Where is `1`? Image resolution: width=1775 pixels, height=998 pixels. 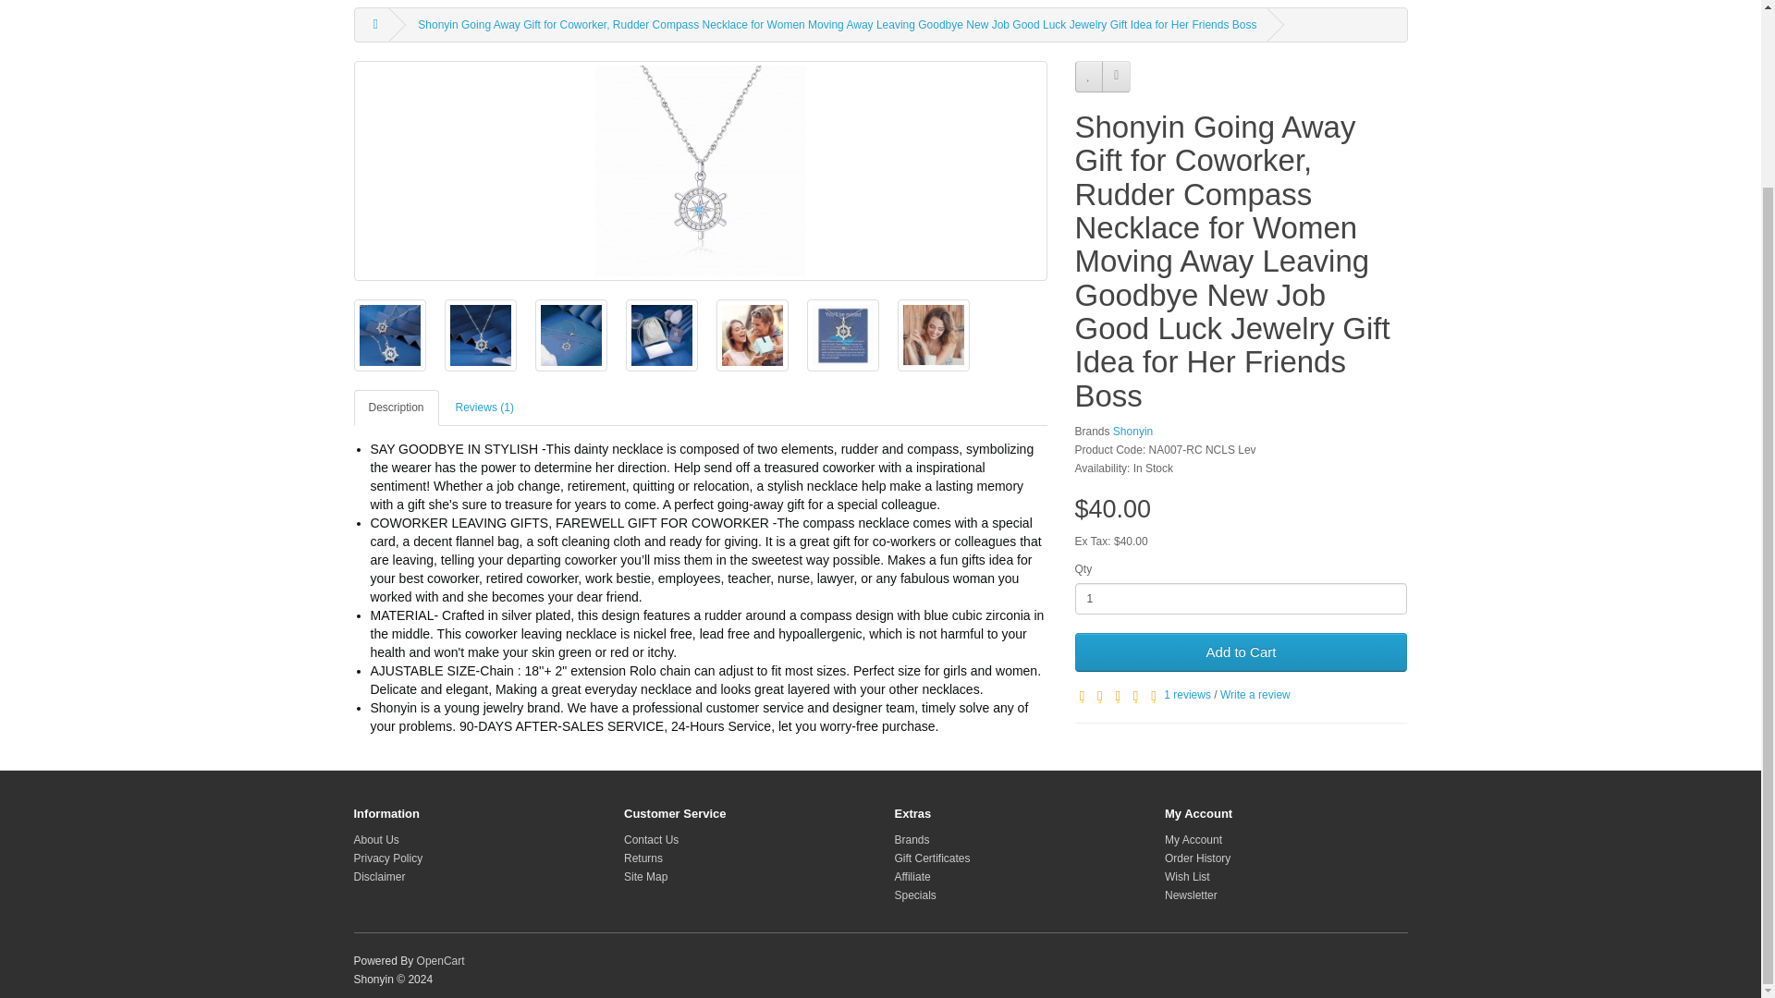
1 is located at coordinates (1241, 599).